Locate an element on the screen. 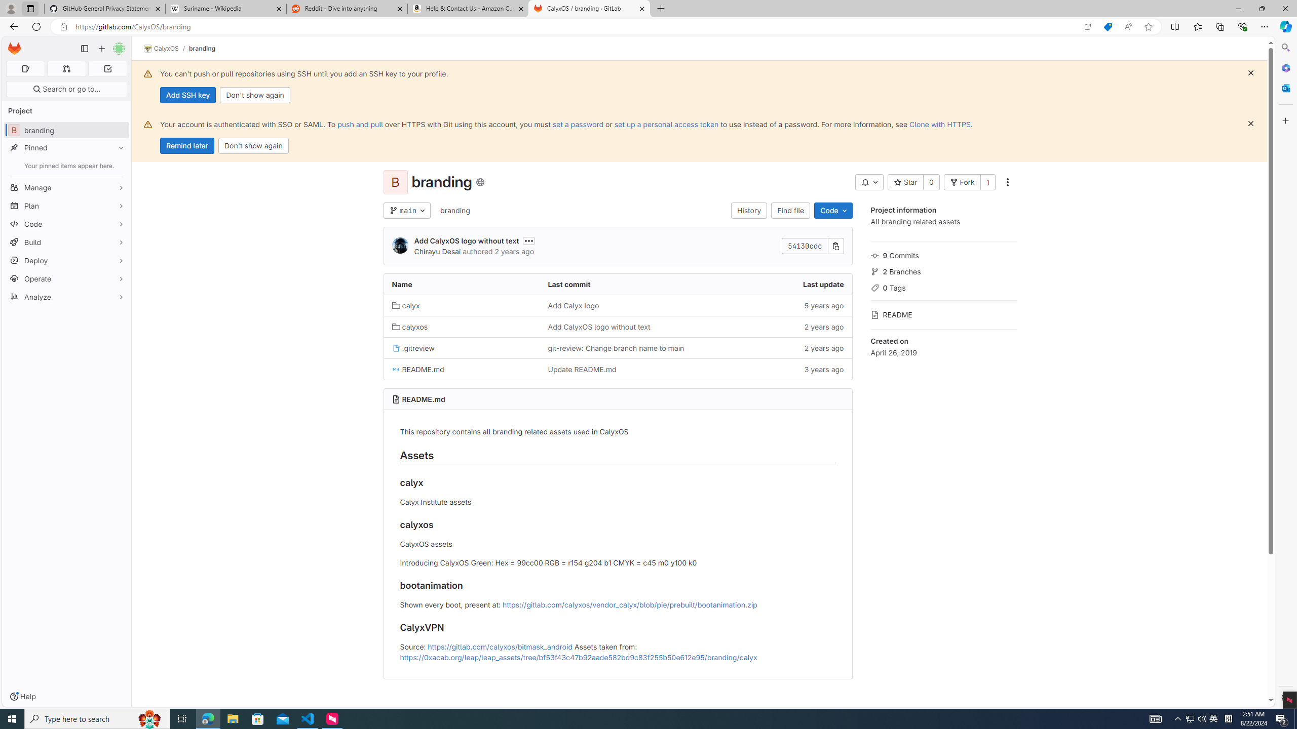 The height and width of the screenshot is (729, 1297). calyxos is located at coordinates (409, 327).